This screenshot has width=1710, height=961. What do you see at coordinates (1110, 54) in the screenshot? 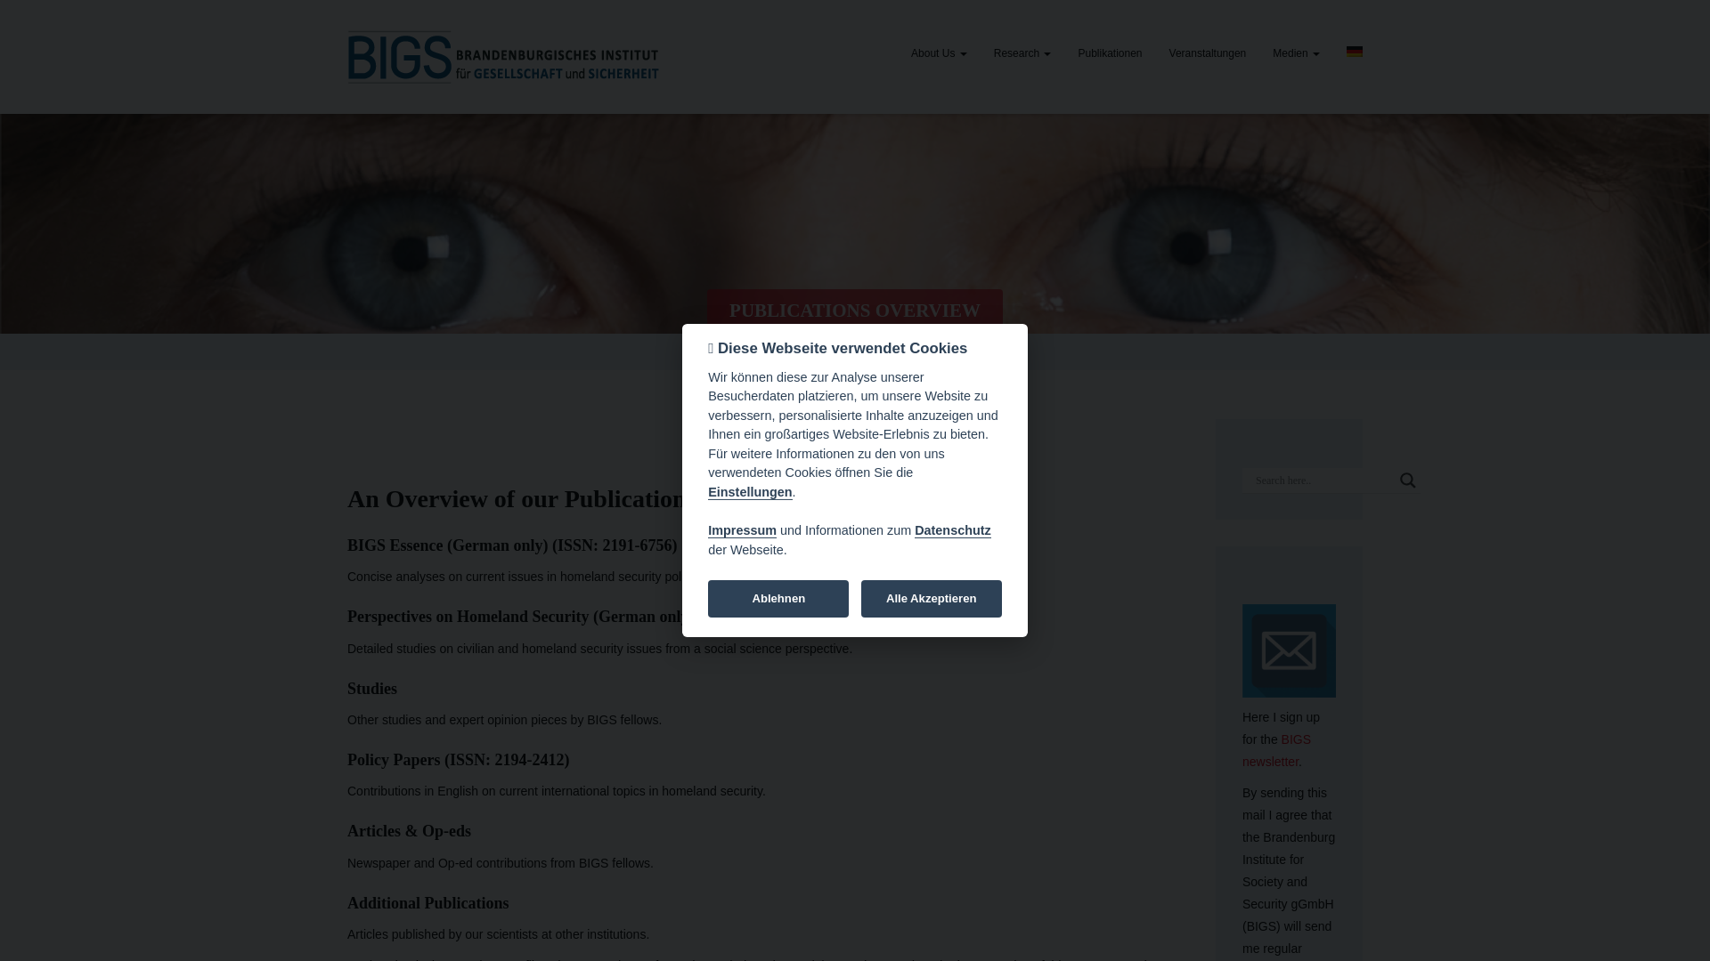
I see `Publikationen` at bounding box center [1110, 54].